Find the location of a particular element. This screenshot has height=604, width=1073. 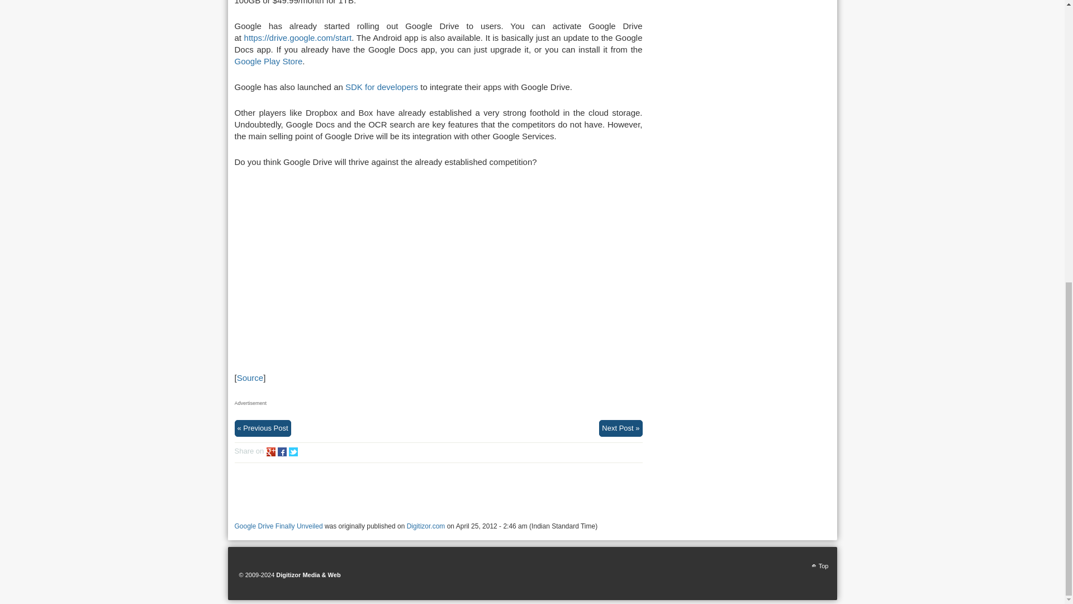

Google Play Store is located at coordinates (268, 61).